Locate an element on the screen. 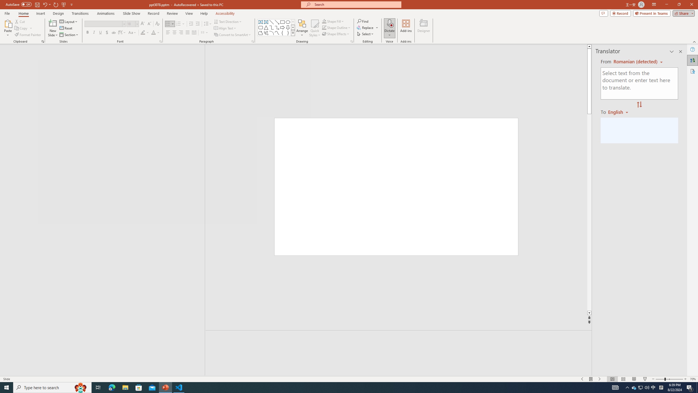 The image size is (698, 393). Curve is located at coordinates (277, 33).